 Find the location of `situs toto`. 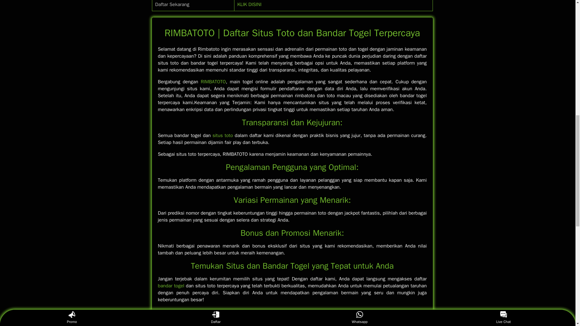

situs toto is located at coordinates (222, 135).